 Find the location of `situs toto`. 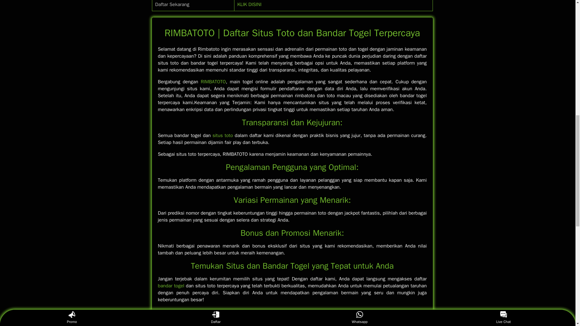

situs toto is located at coordinates (222, 135).